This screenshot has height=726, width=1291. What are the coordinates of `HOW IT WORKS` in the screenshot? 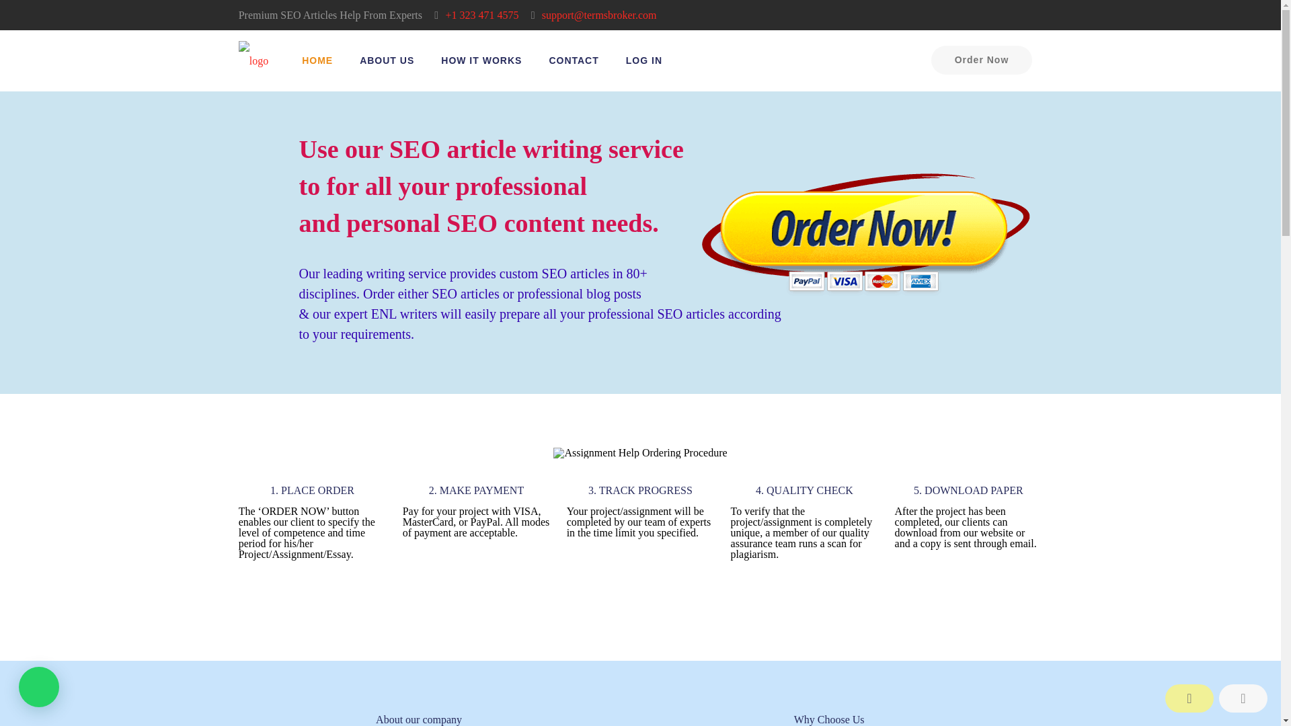 It's located at (481, 61).